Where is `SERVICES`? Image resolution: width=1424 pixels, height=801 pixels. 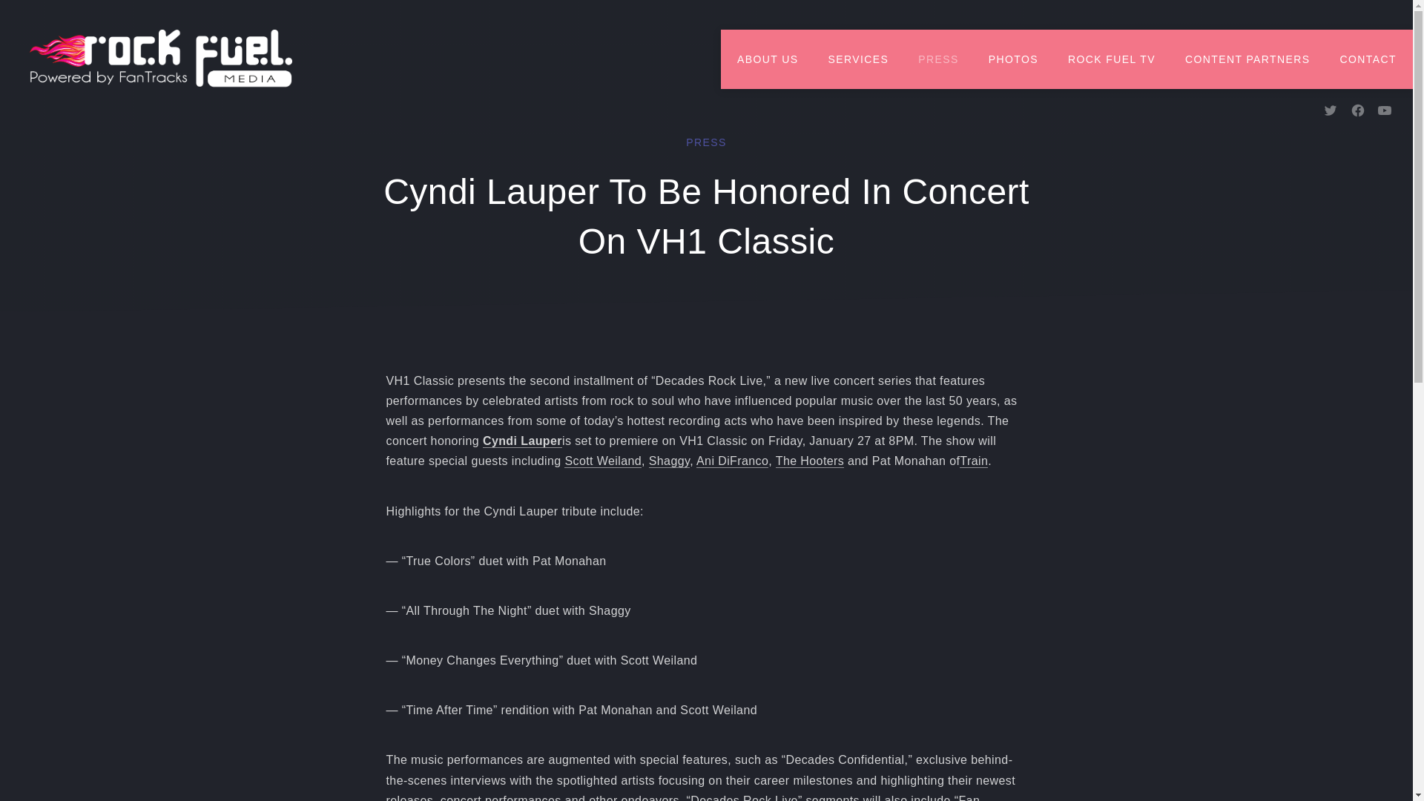 SERVICES is located at coordinates (857, 59).